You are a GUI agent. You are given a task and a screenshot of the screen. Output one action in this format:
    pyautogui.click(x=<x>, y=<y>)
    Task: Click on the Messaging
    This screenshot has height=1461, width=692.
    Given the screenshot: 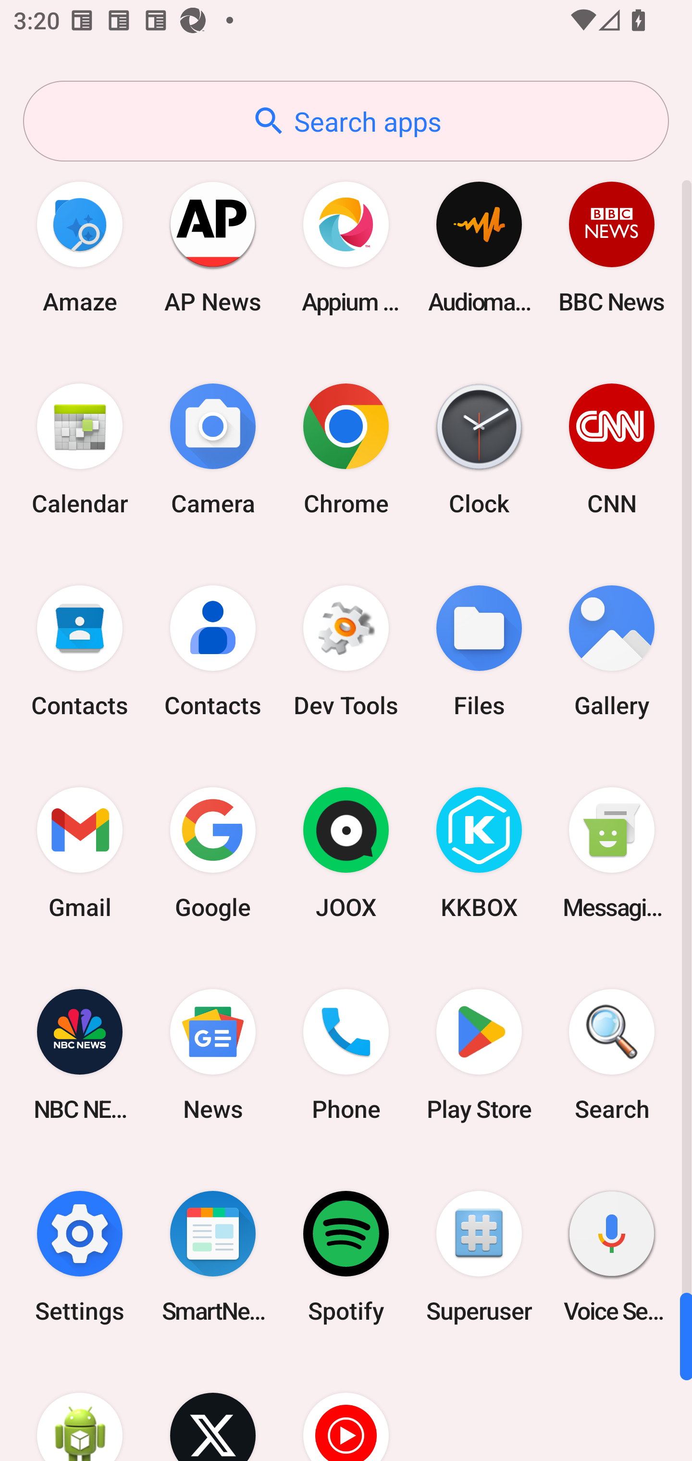 What is the action you would take?
    pyautogui.click(x=612, y=853)
    